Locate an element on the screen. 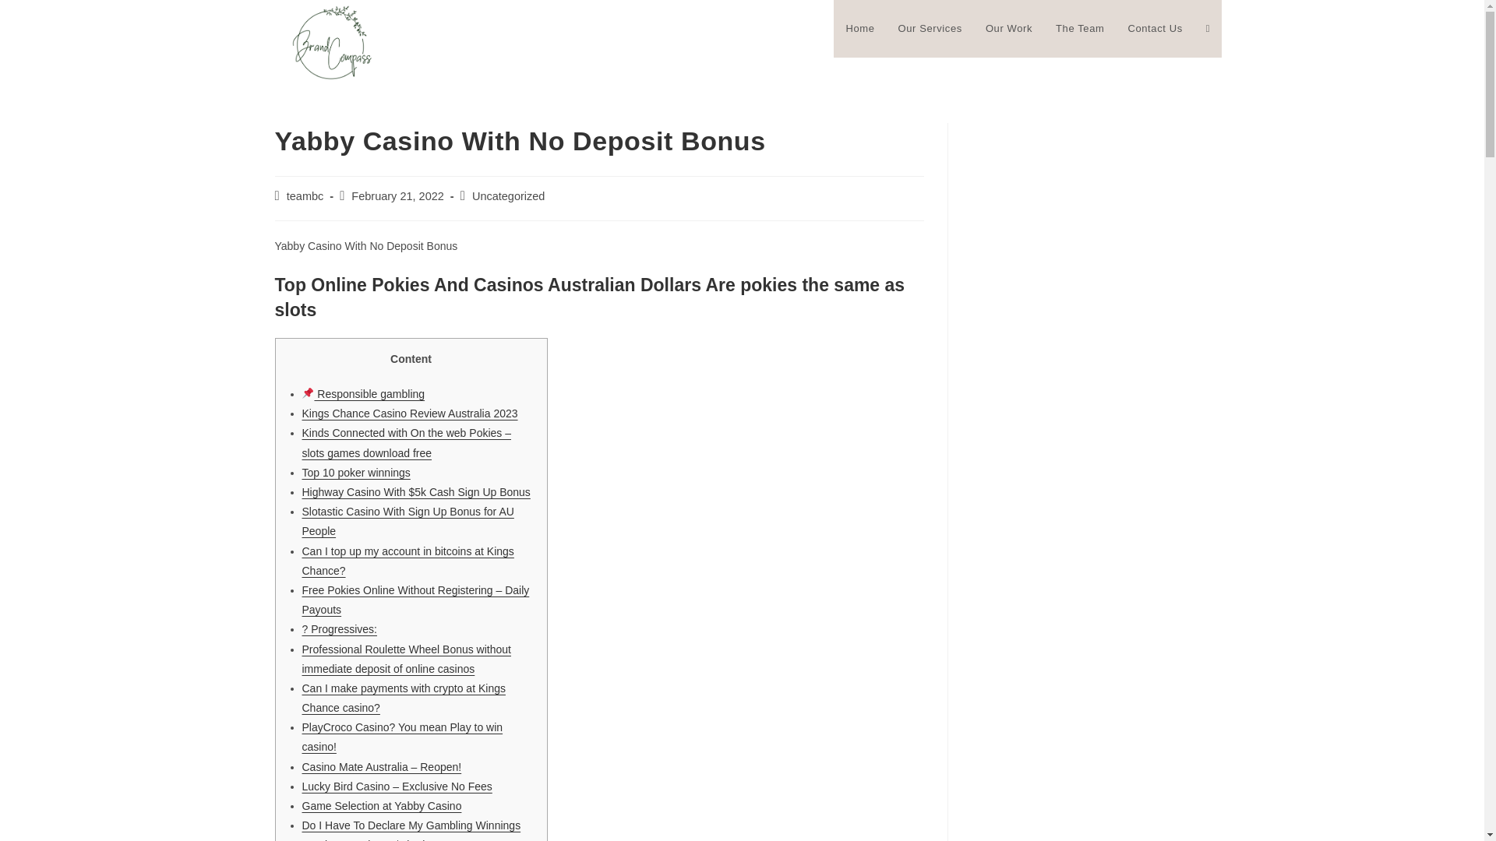  Uncategorized is located at coordinates (509, 196).